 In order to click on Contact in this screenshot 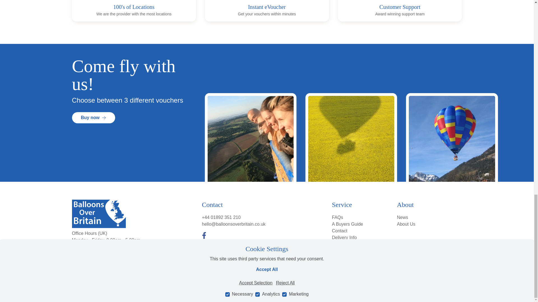, I will do `click(339, 230)`.